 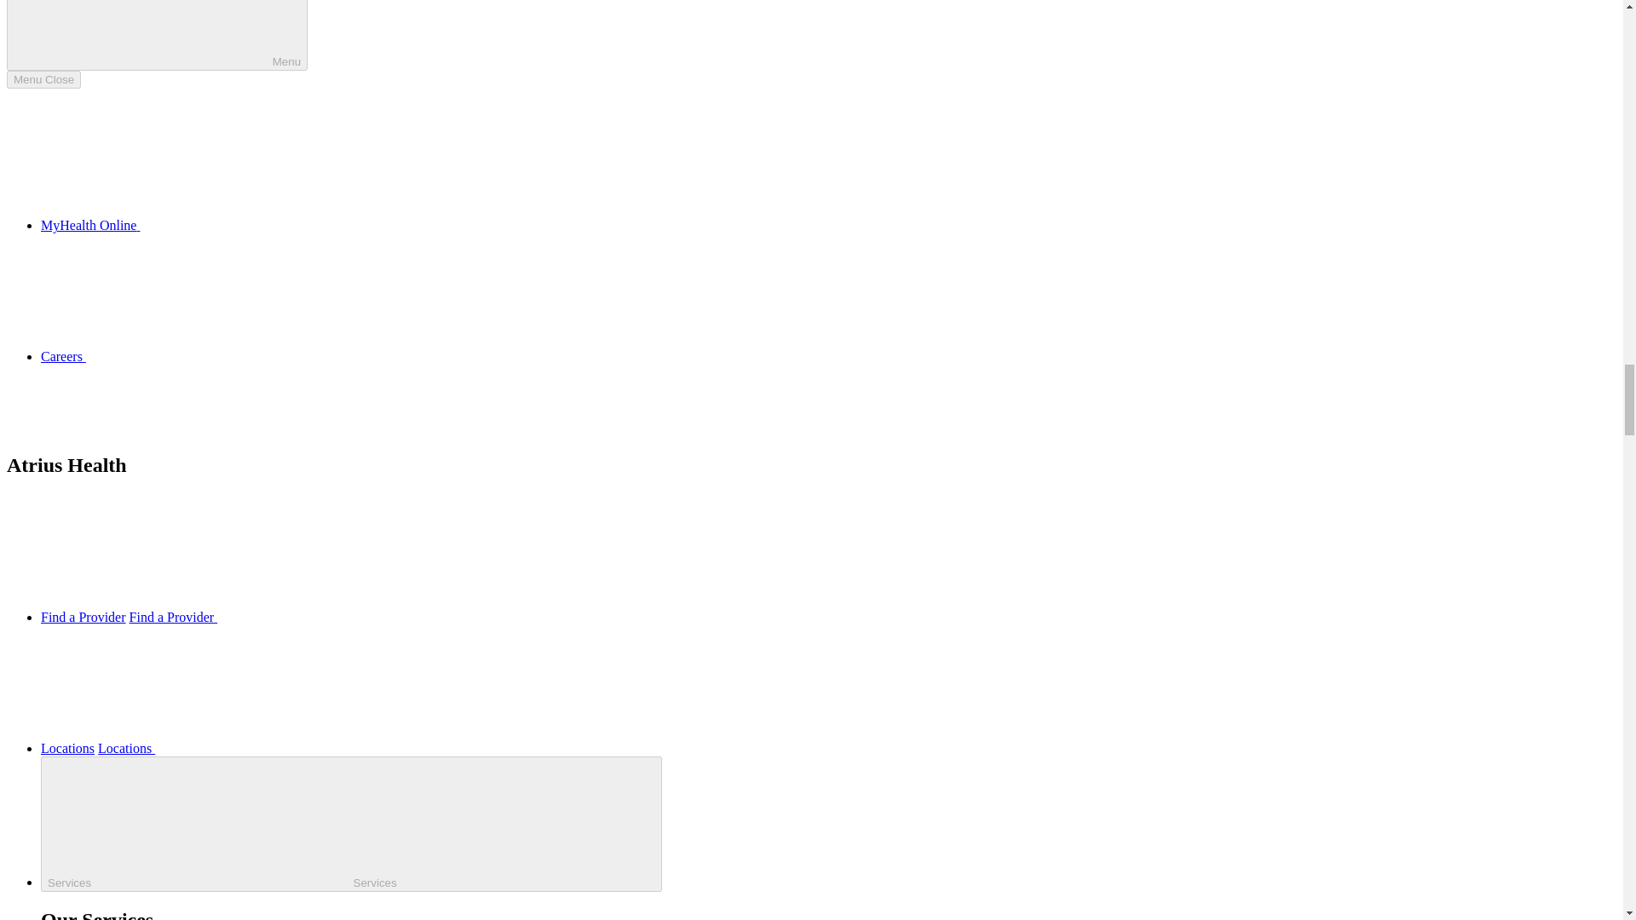 What do you see at coordinates (191, 356) in the screenshot?
I see `link to Atrius Health careers section` at bounding box center [191, 356].